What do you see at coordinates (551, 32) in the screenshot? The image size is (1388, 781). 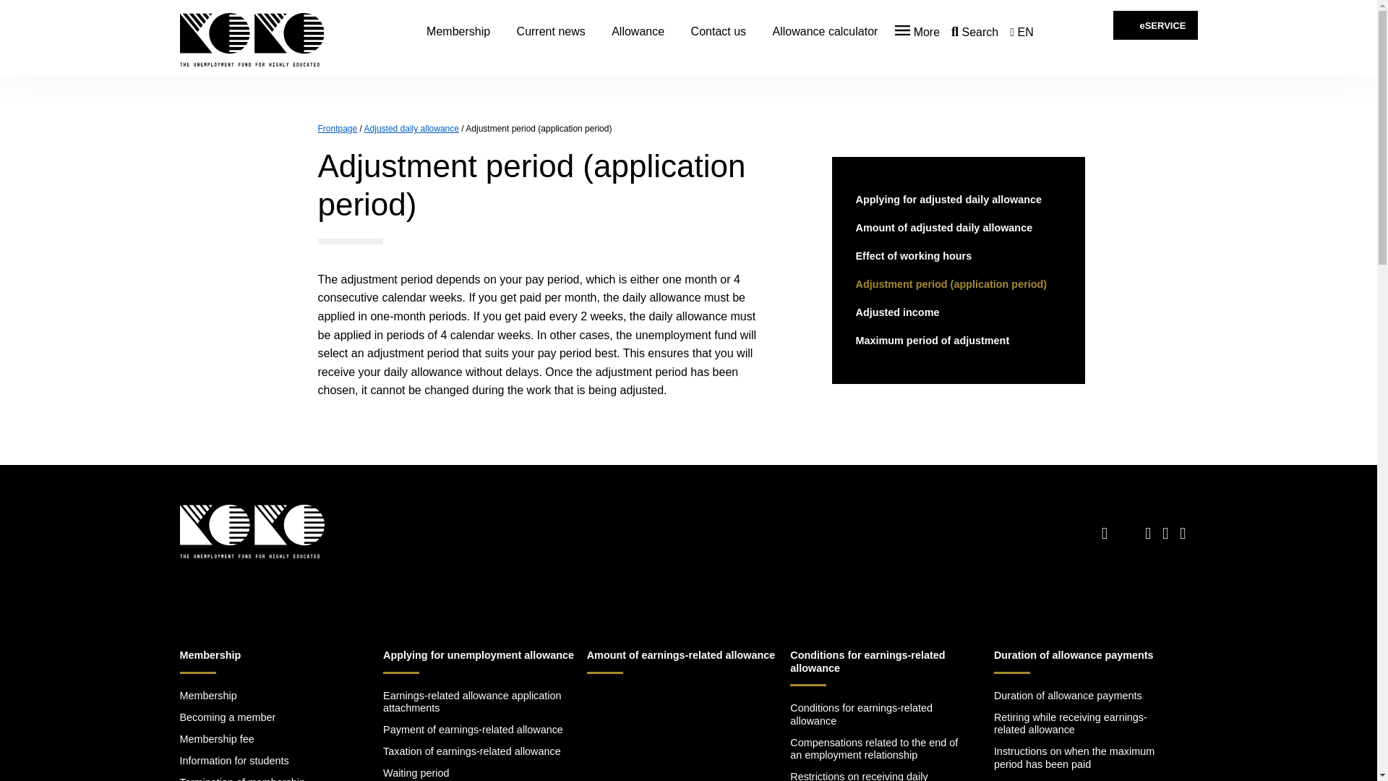 I see `KOKO` at bounding box center [551, 32].